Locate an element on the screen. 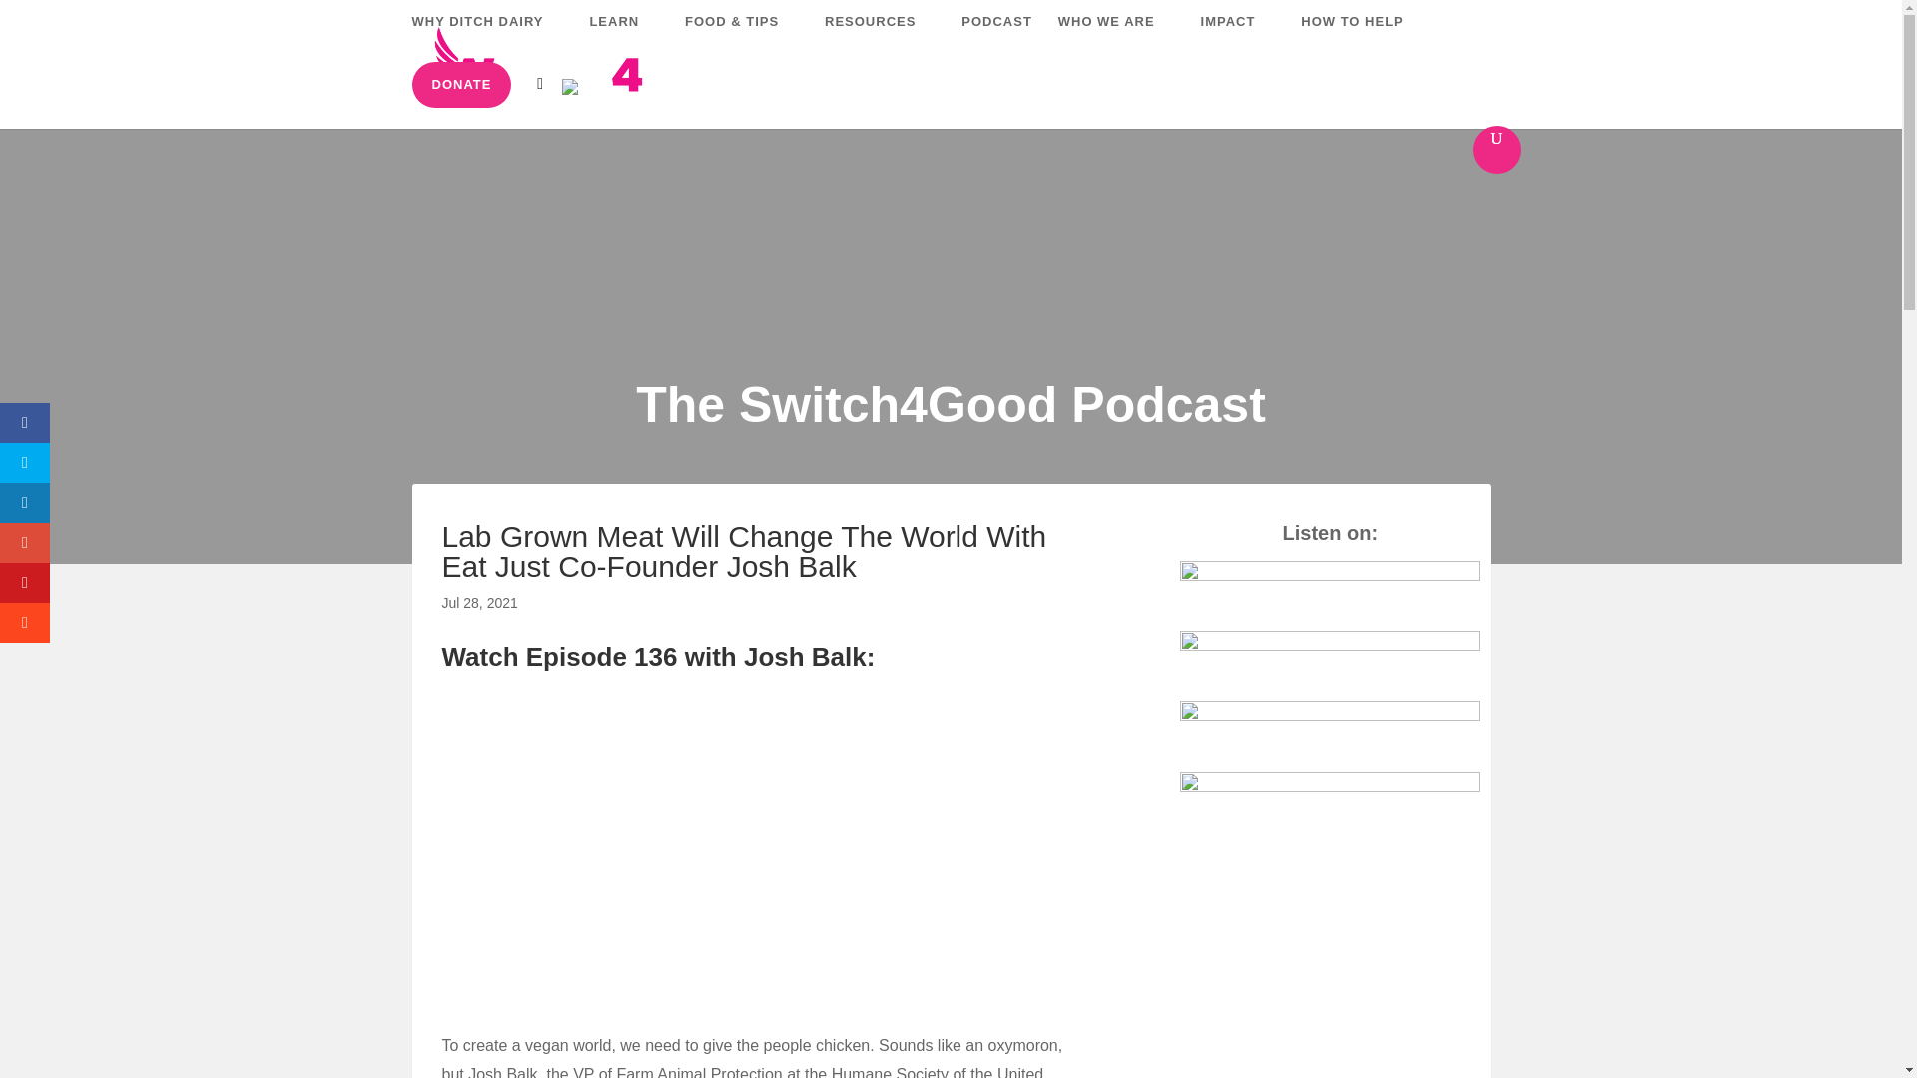 The height and width of the screenshot is (1078, 1917). PODCAST is located at coordinates (996, 38).